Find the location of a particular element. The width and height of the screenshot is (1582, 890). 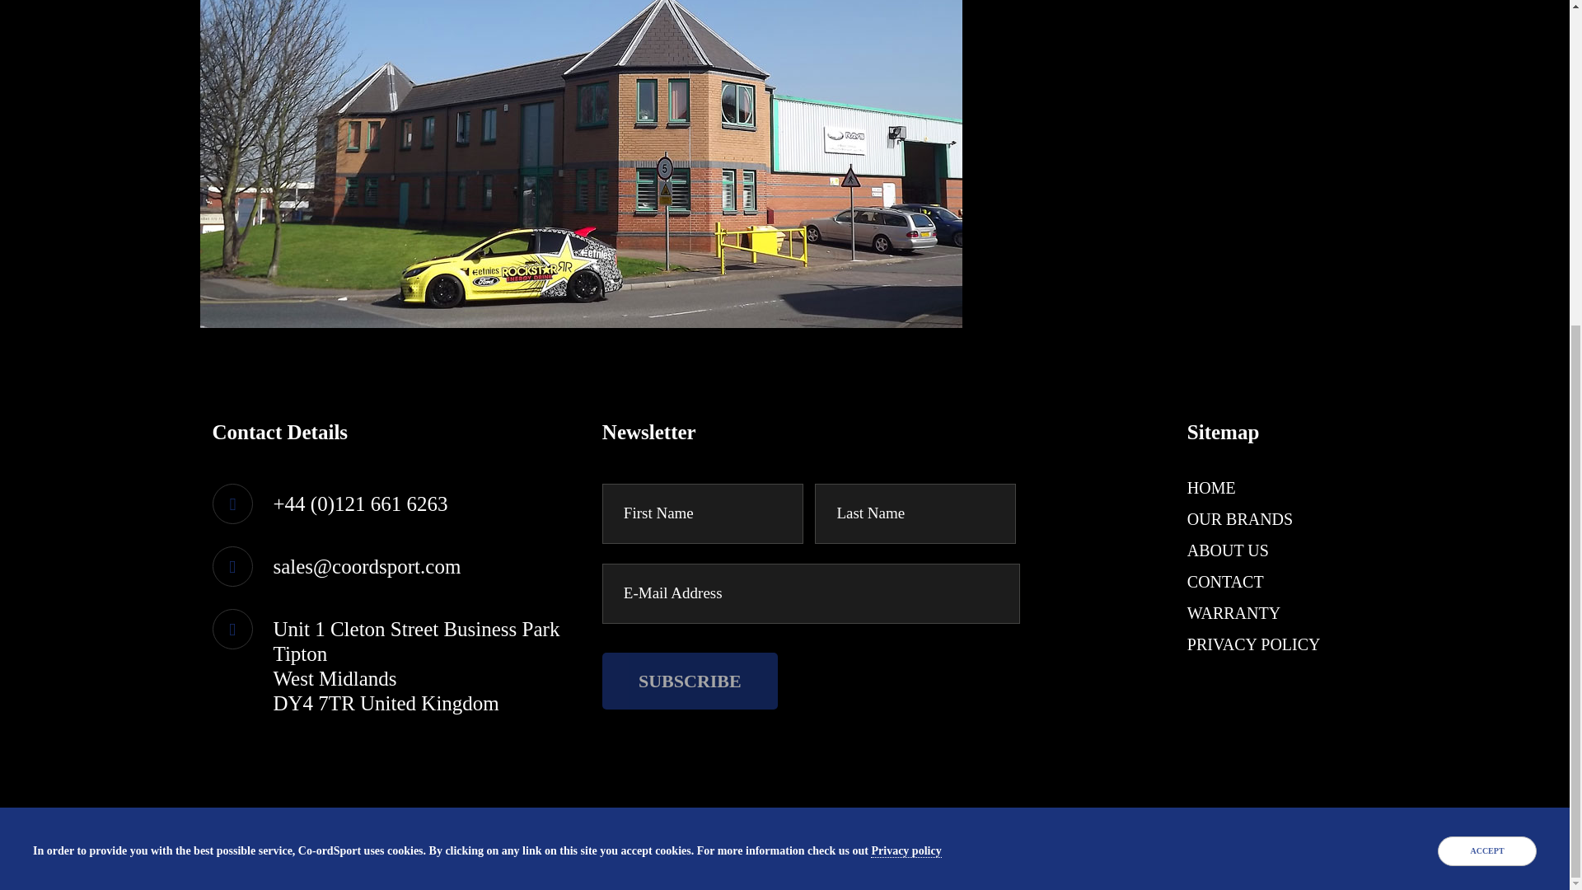

Privacy policy is located at coordinates (906, 345).